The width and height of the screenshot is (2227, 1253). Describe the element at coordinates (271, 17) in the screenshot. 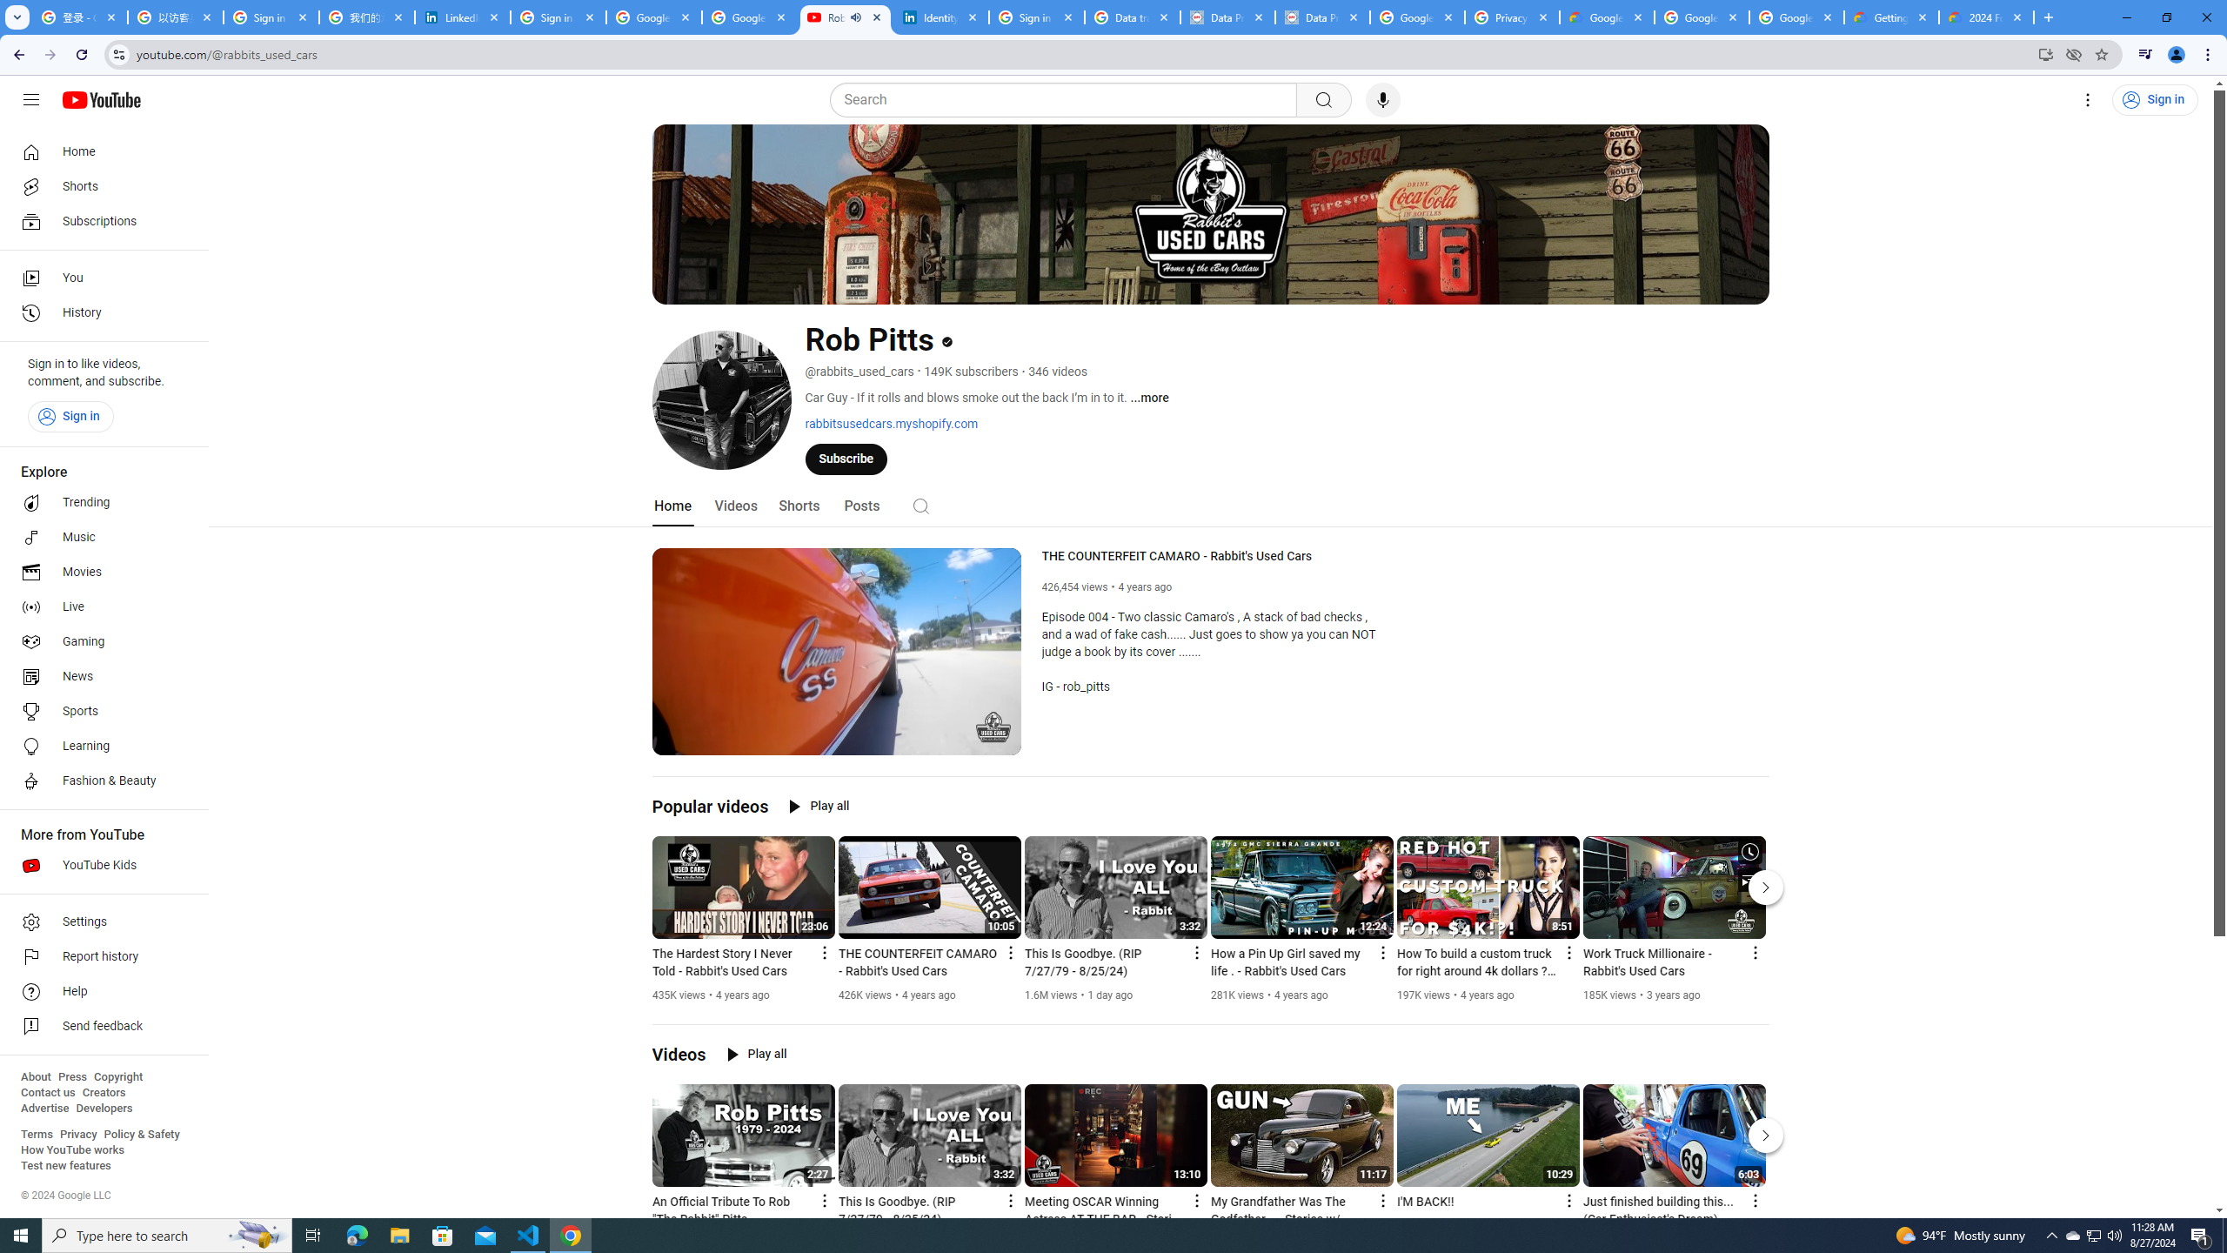

I see `Sign in - Google Accounts` at that location.